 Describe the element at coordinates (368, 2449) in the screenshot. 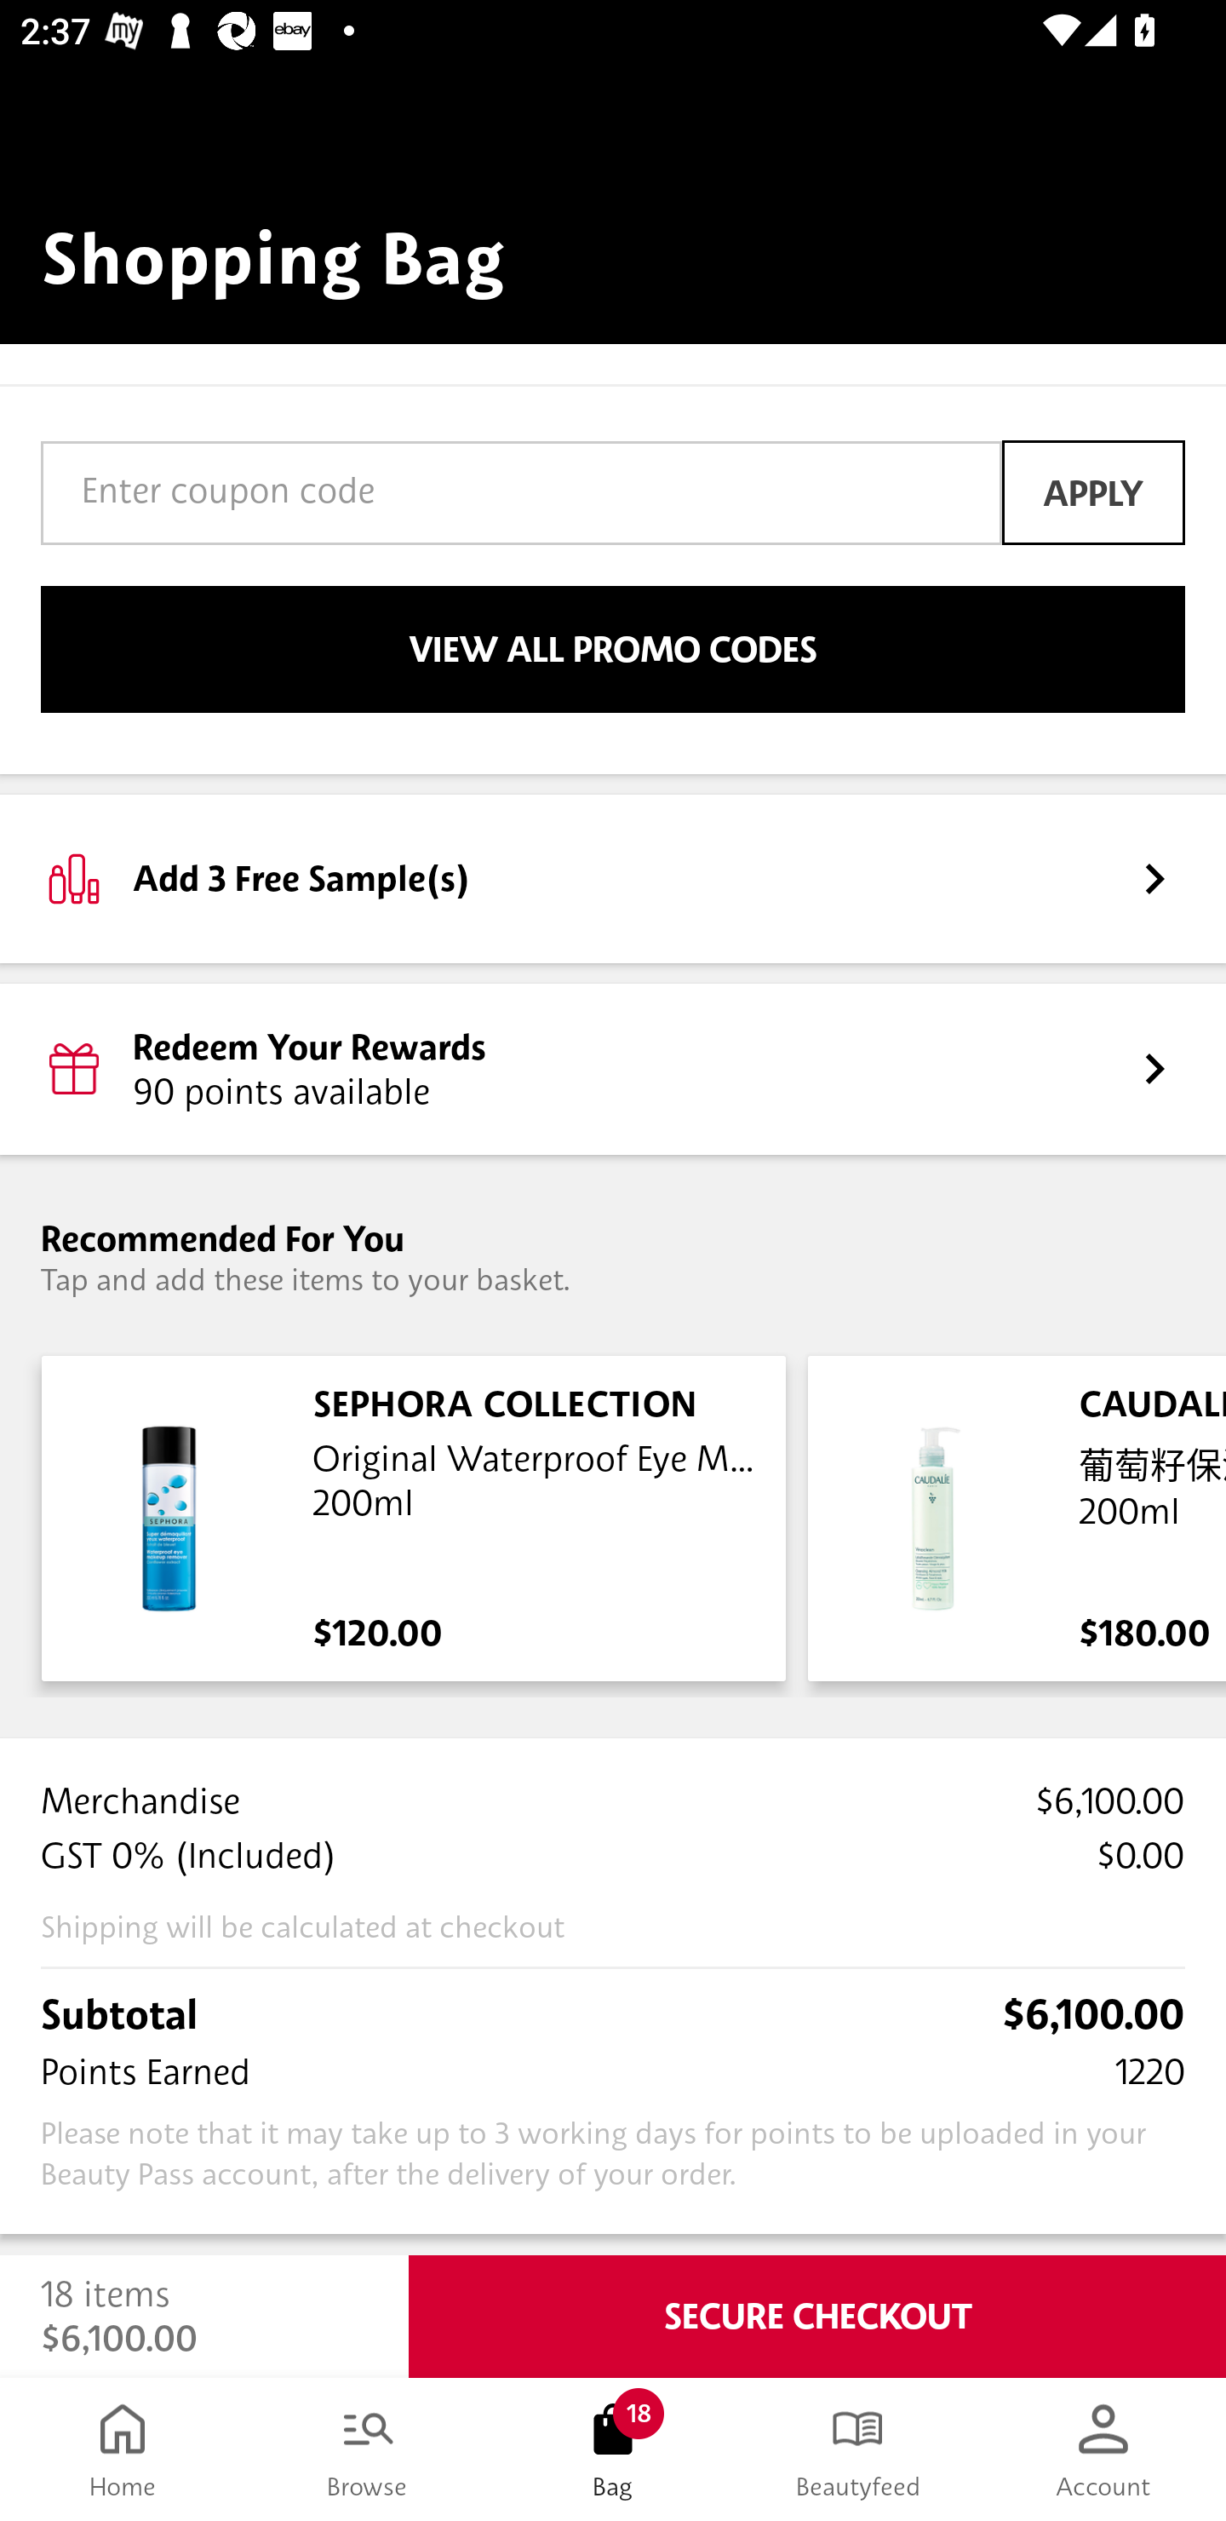

I see `Browse` at that location.